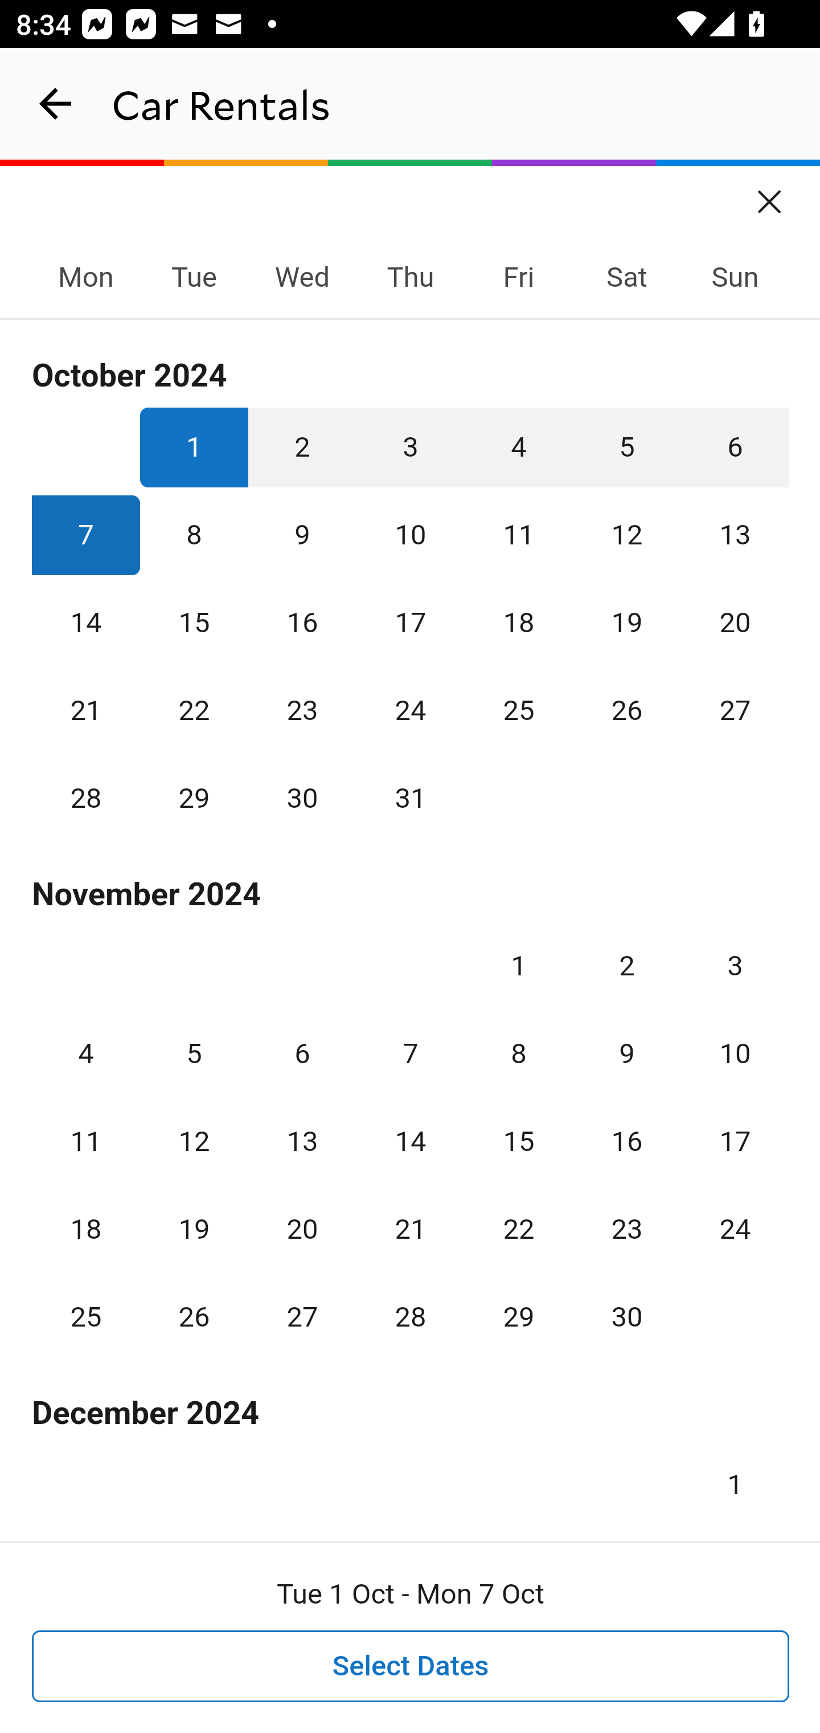 The image size is (820, 1733). Describe the element at coordinates (735, 966) in the screenshot. I see `3 November 2024` at that location.